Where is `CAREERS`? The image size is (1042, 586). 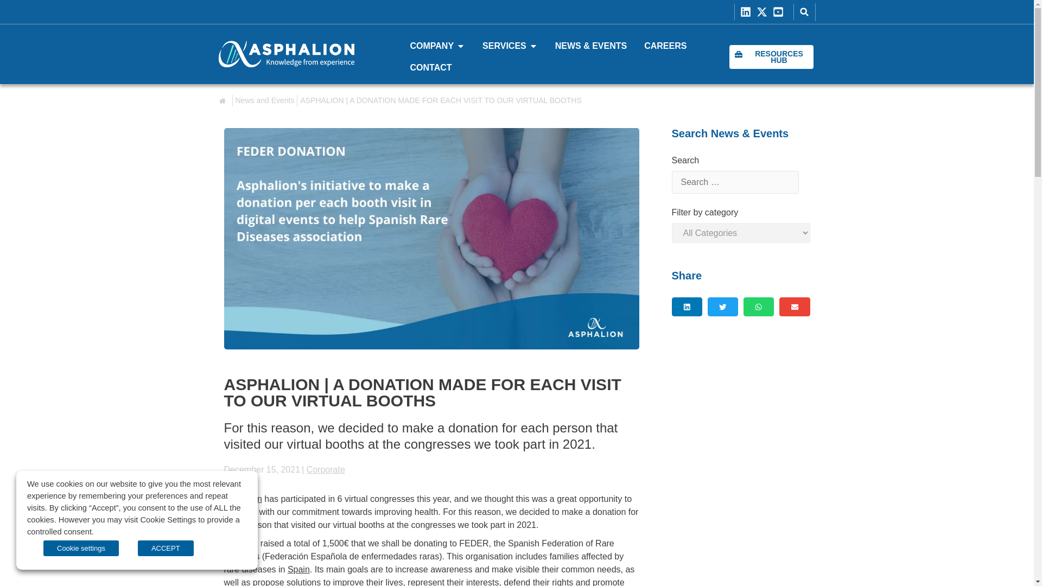 CAREERS is located at coordinates (665, 46).